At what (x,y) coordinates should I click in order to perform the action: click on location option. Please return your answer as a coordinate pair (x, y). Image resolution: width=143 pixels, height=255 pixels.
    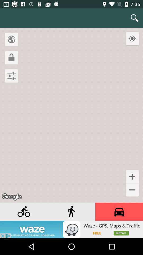
    Looking at the image, I should click on (11, 39).